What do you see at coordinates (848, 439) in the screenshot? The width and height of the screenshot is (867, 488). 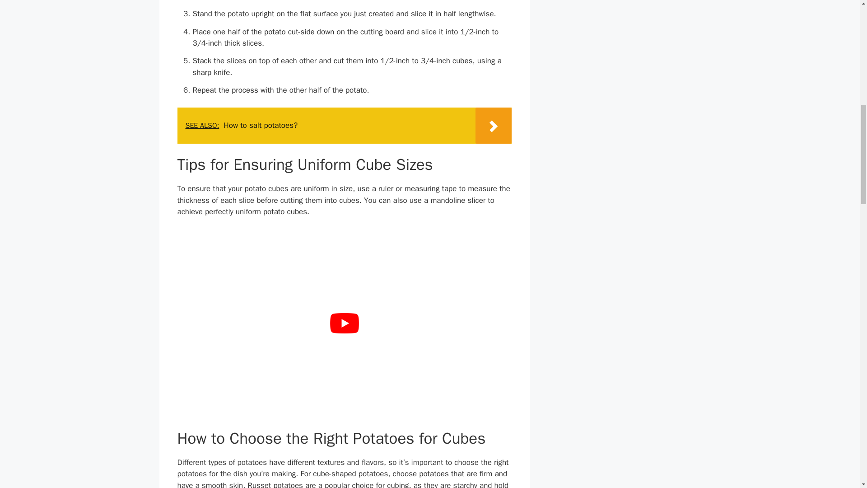 I see `Scroll back to top` at bounding box center [848, 439].